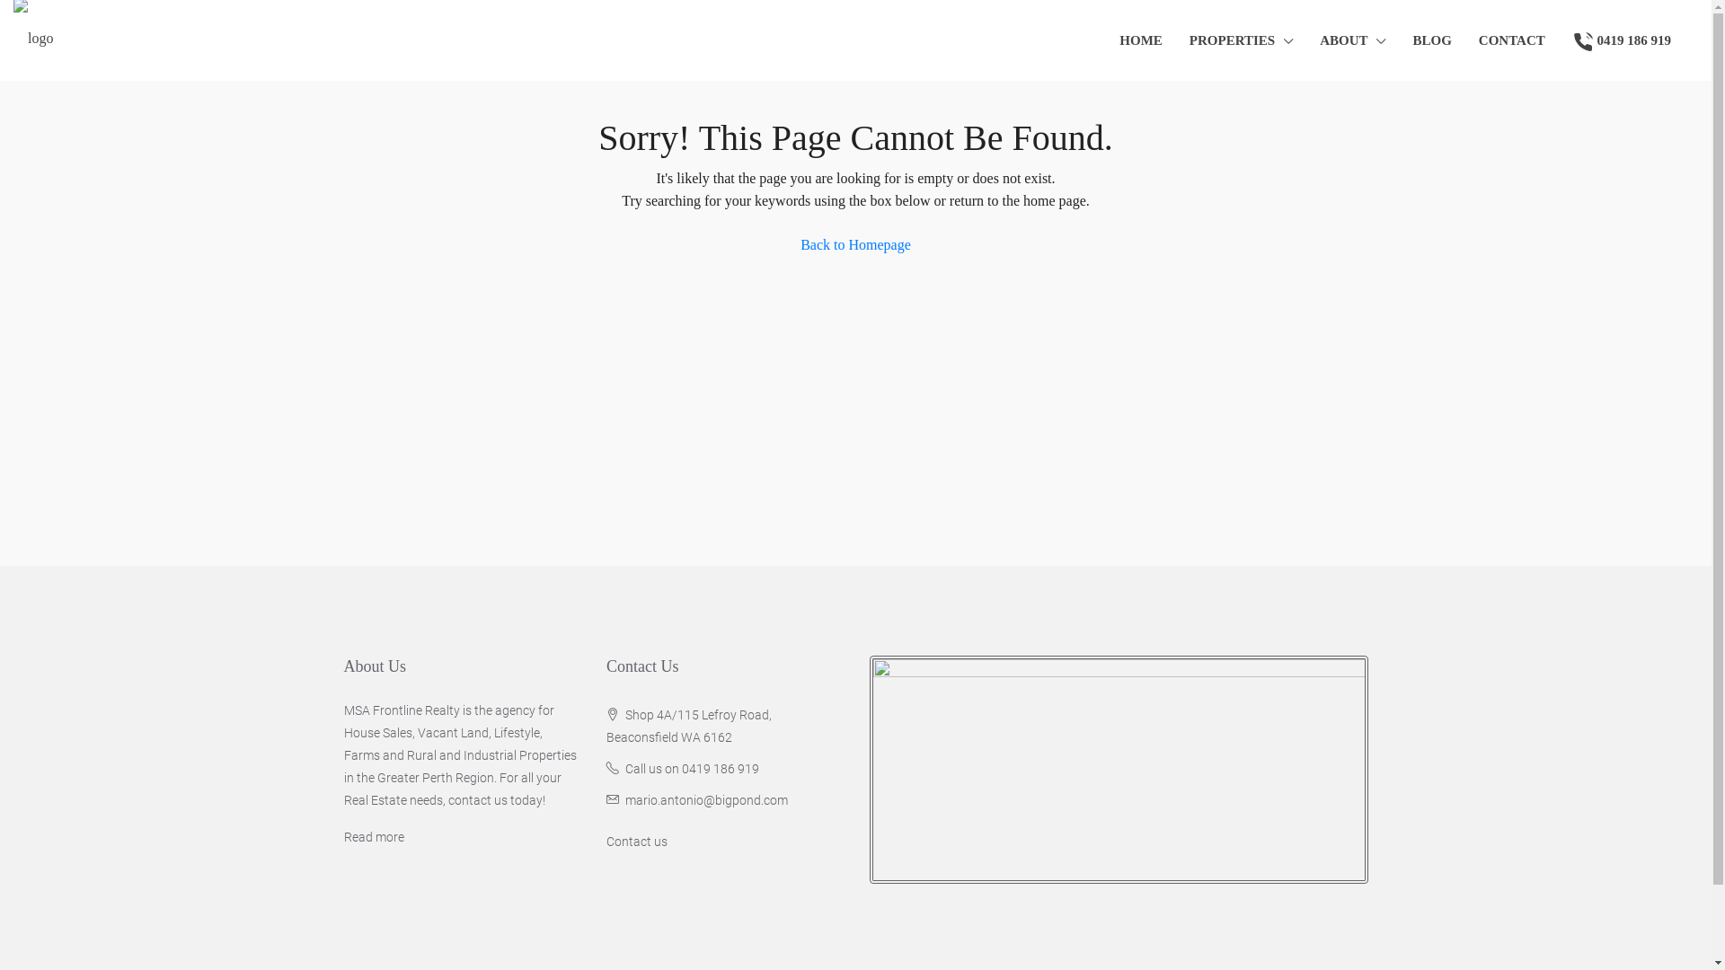  Describe the element at coordinates (1141, 40) in the screenshot. I see `HOME` at that location.